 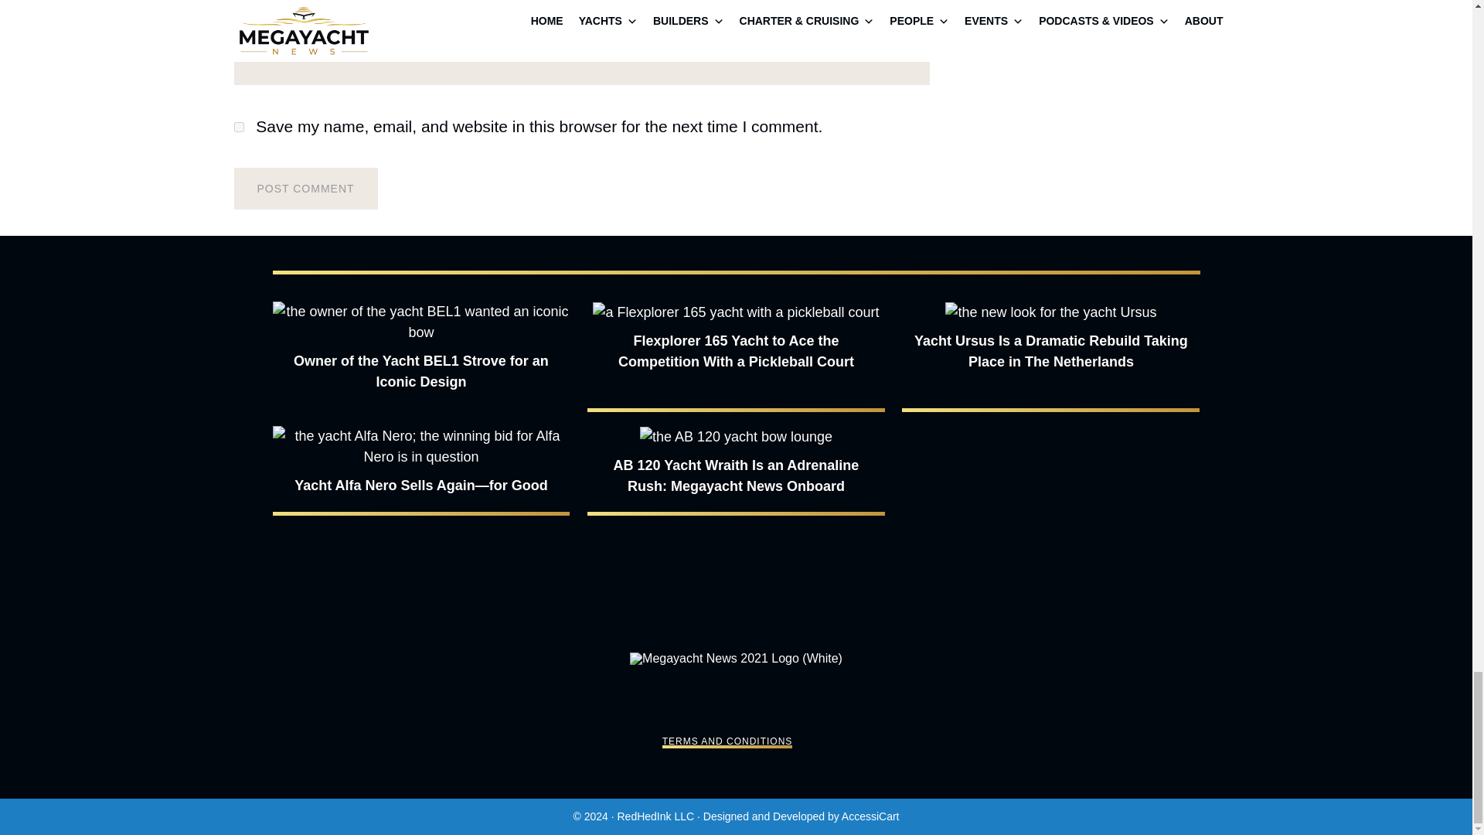 What do you see at coordinates (238, 127) in the screenshot?
I see `yes` at bounding box center [238, 127].